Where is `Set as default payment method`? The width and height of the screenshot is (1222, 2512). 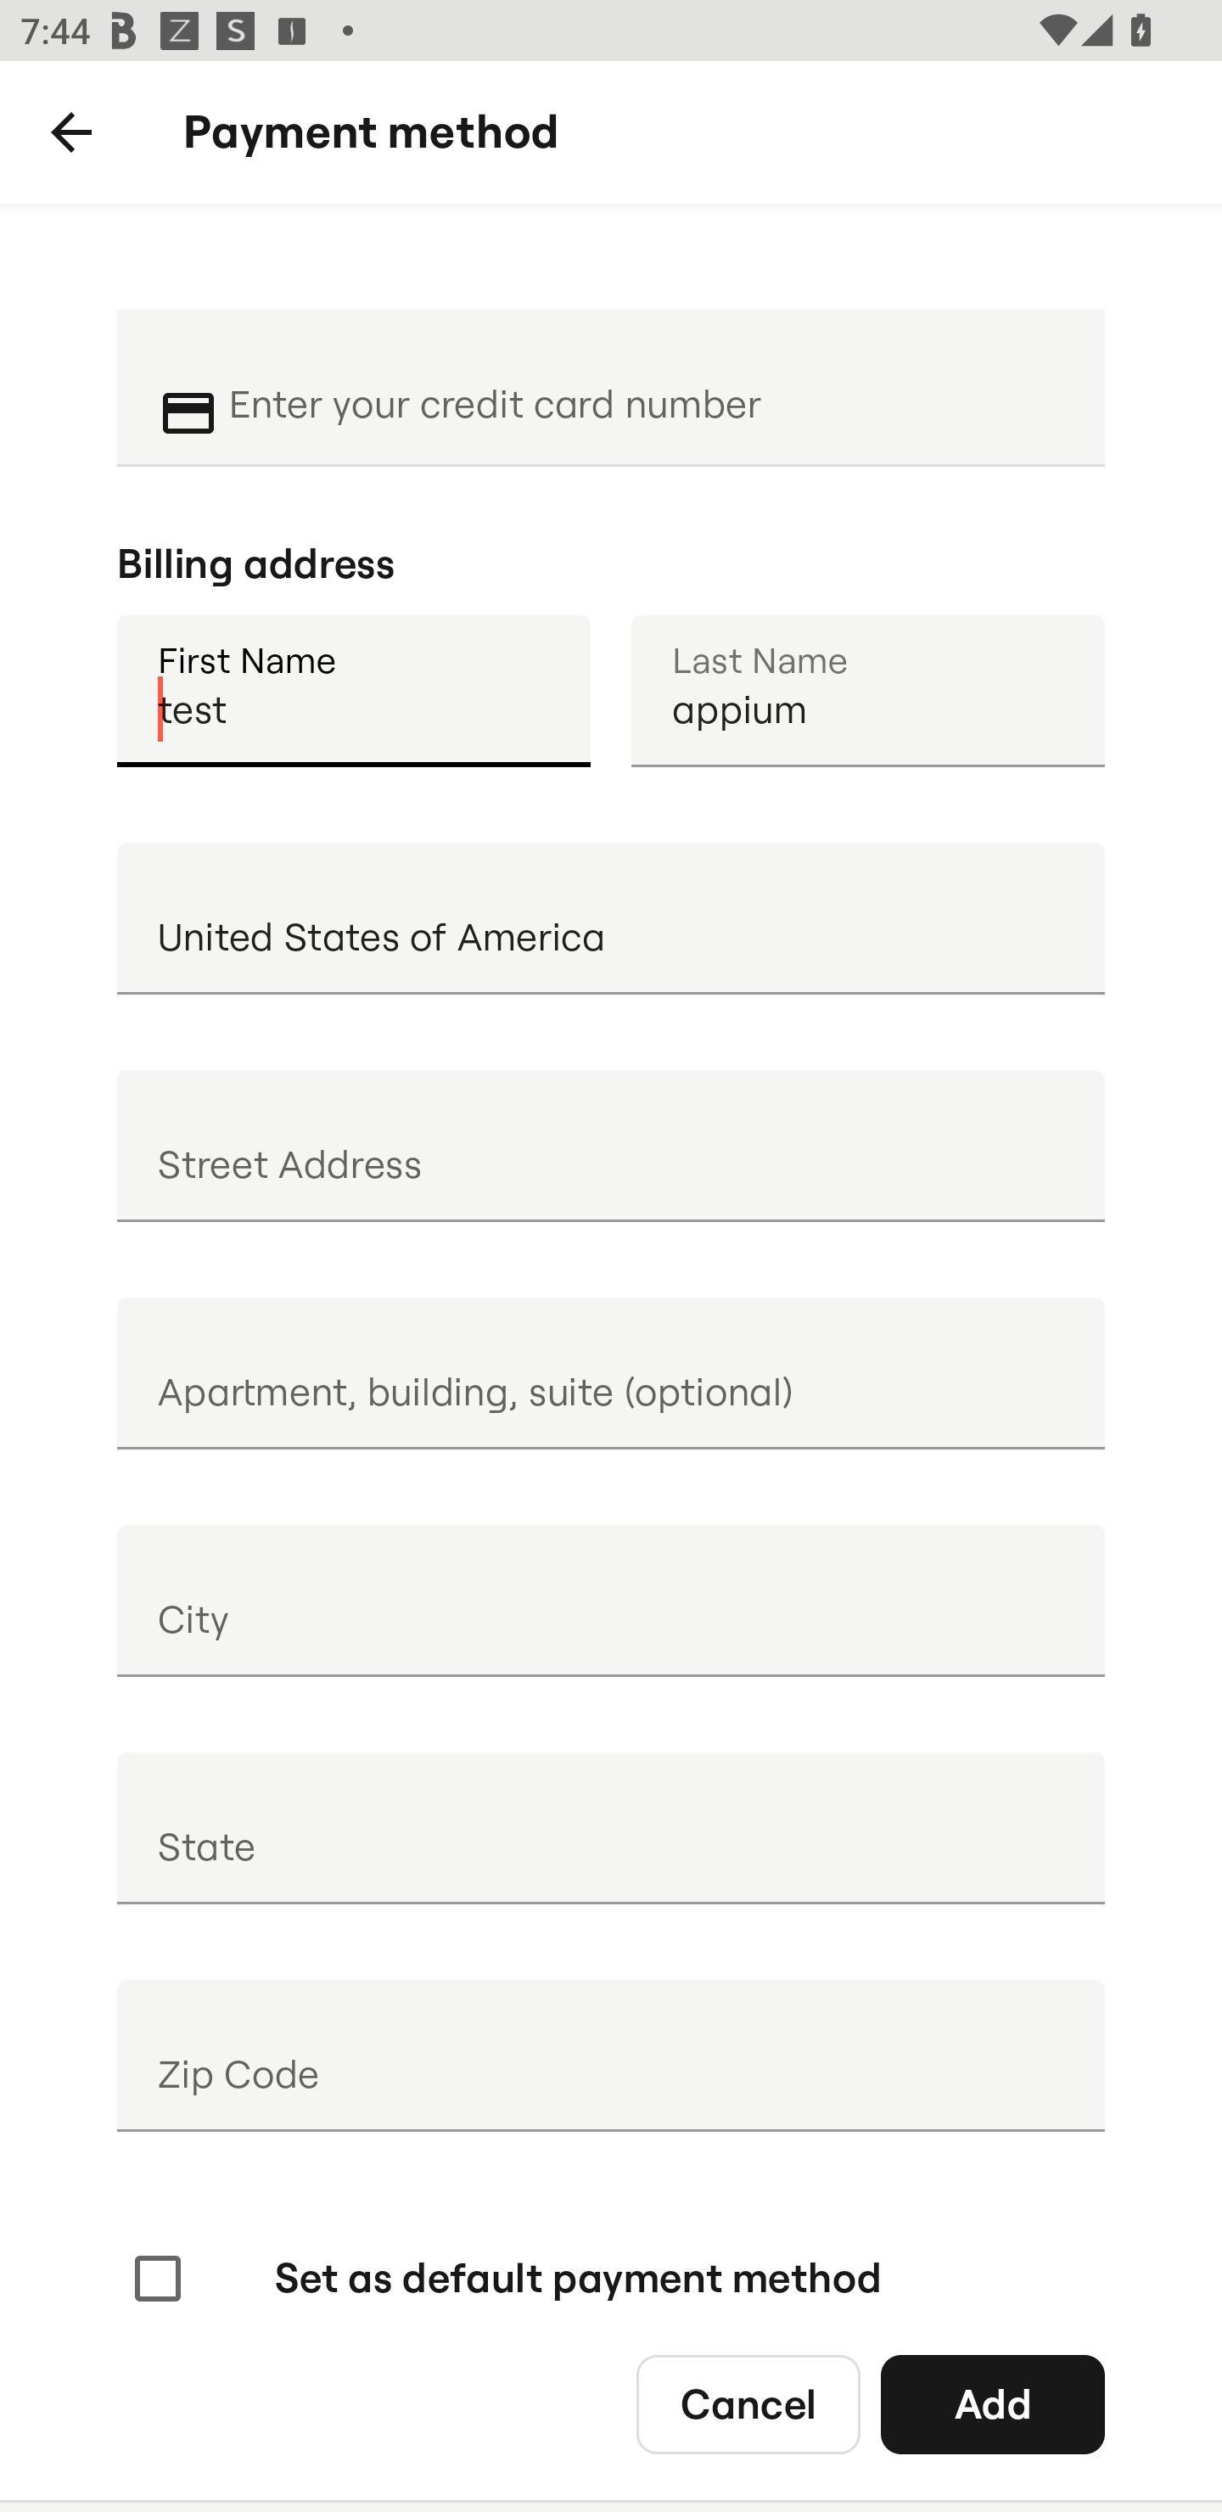
Set as default payment method is located at coordinates (504, 2278).